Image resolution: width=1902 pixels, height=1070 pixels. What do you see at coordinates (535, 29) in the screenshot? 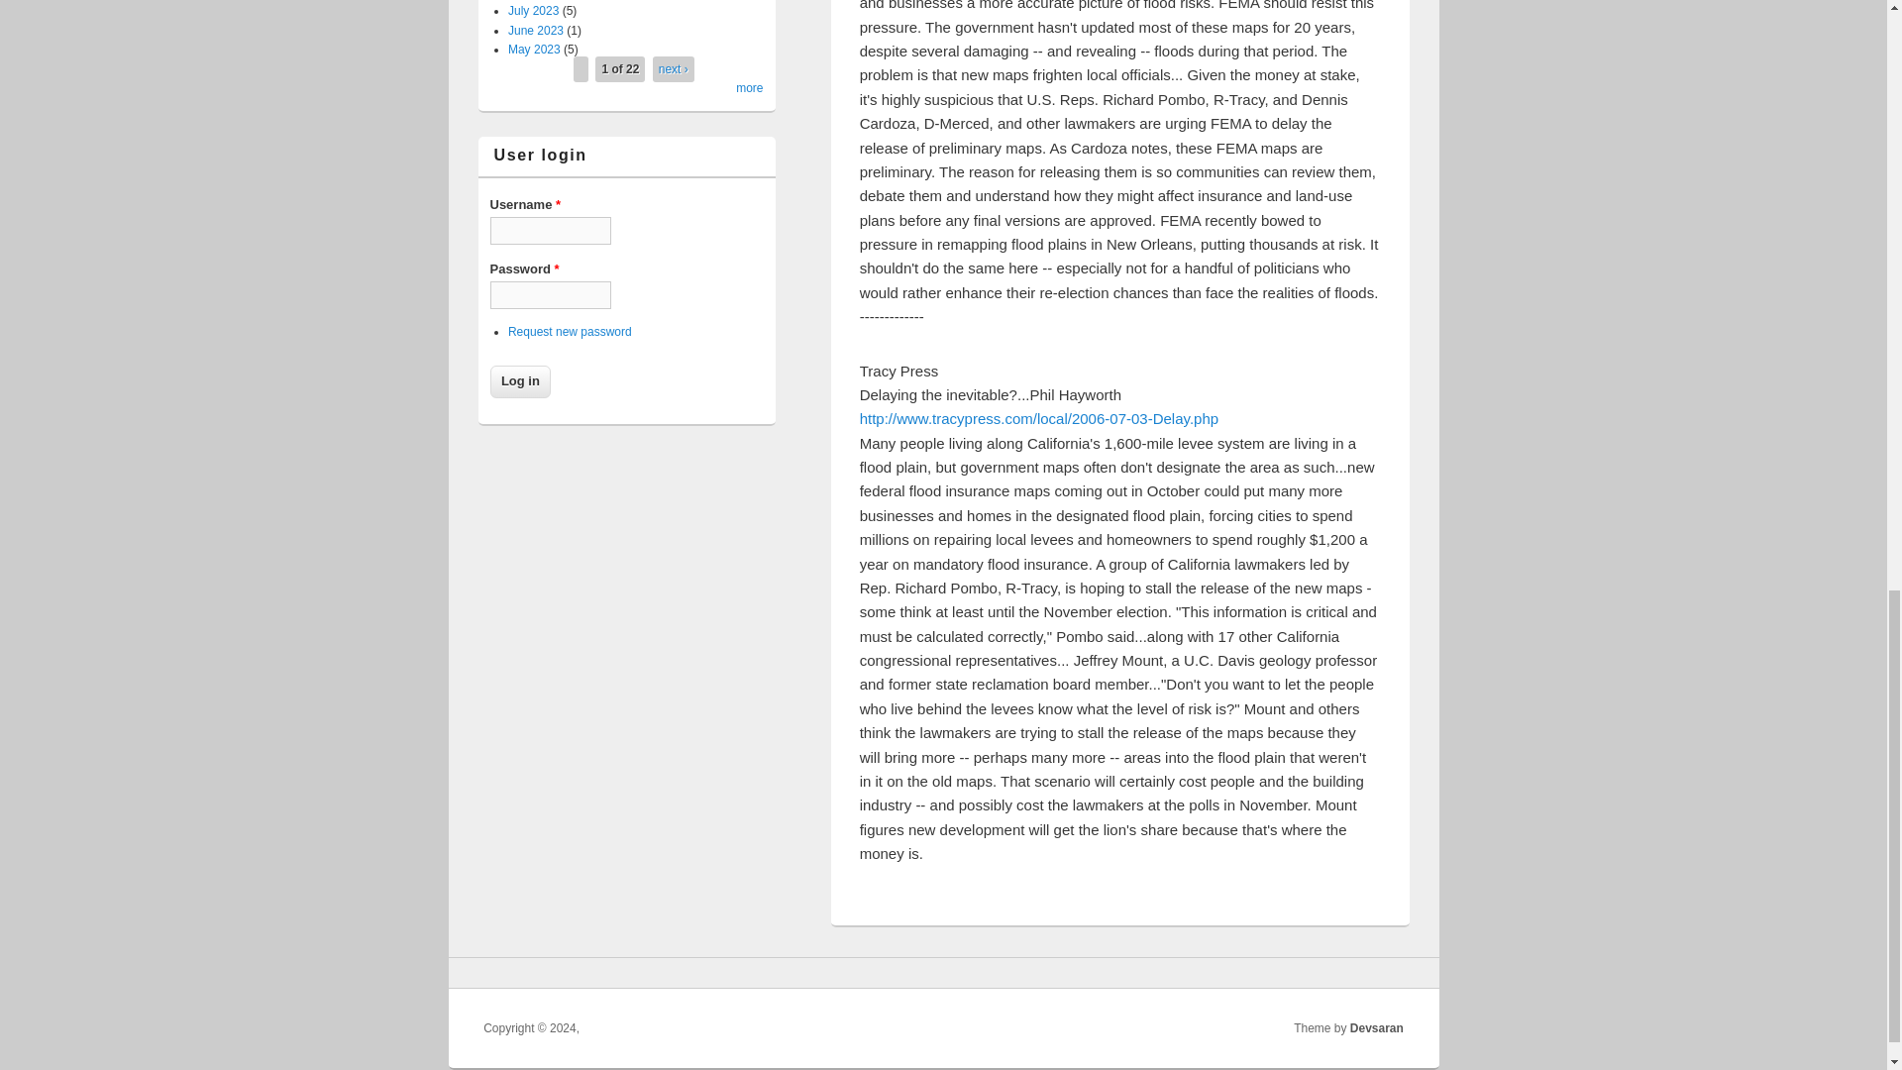
I see `June 2023` at bounding box center [535, 29].